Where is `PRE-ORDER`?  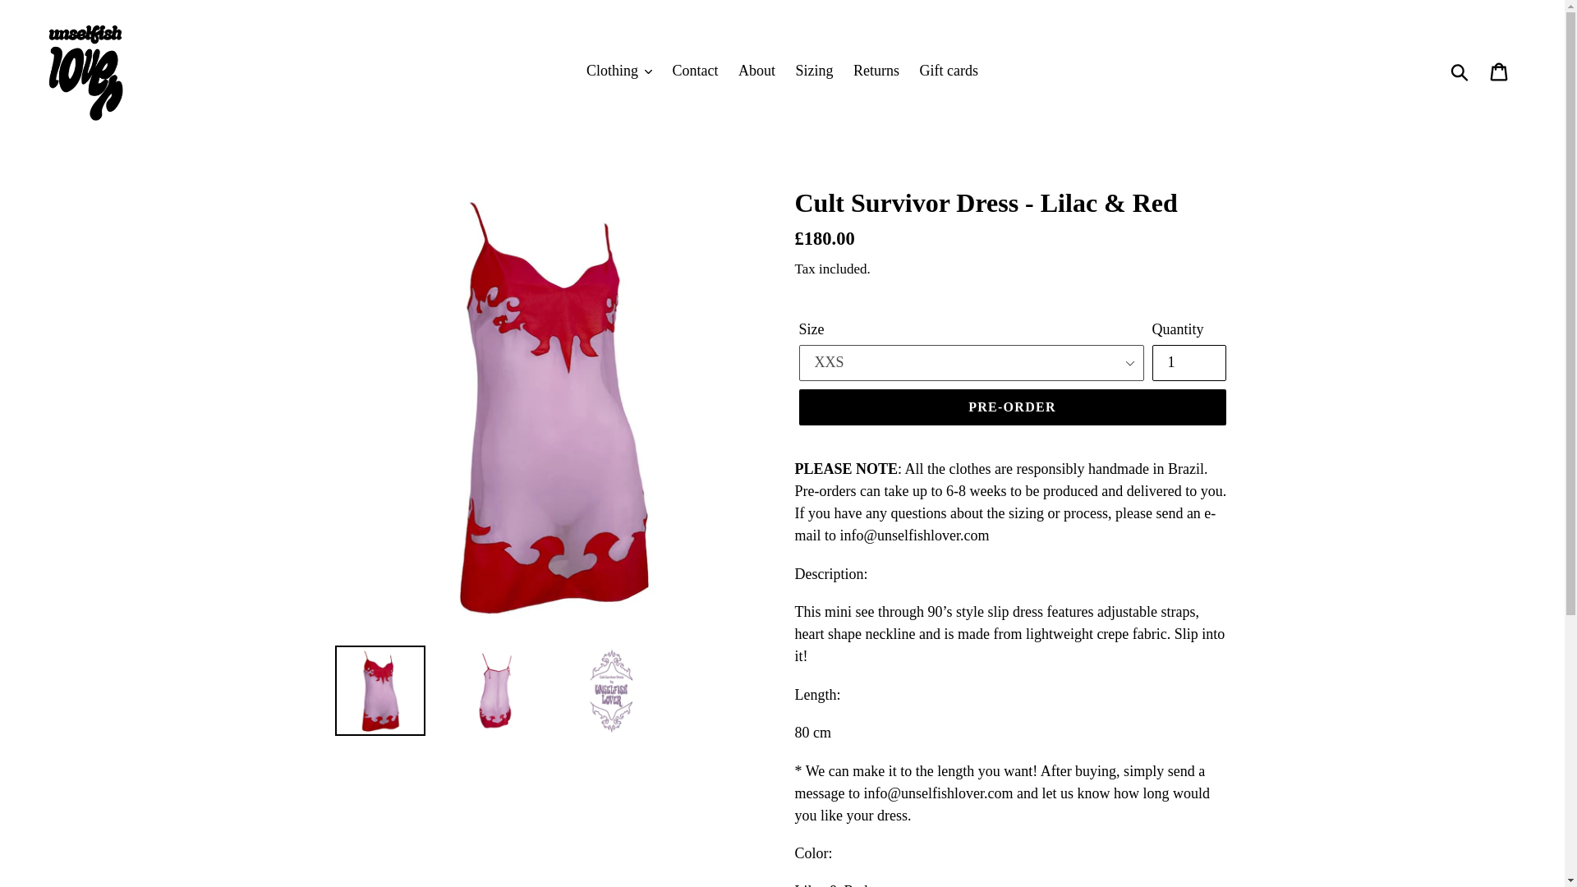 PRE-ORDER is located at coordinates (1011, 407).